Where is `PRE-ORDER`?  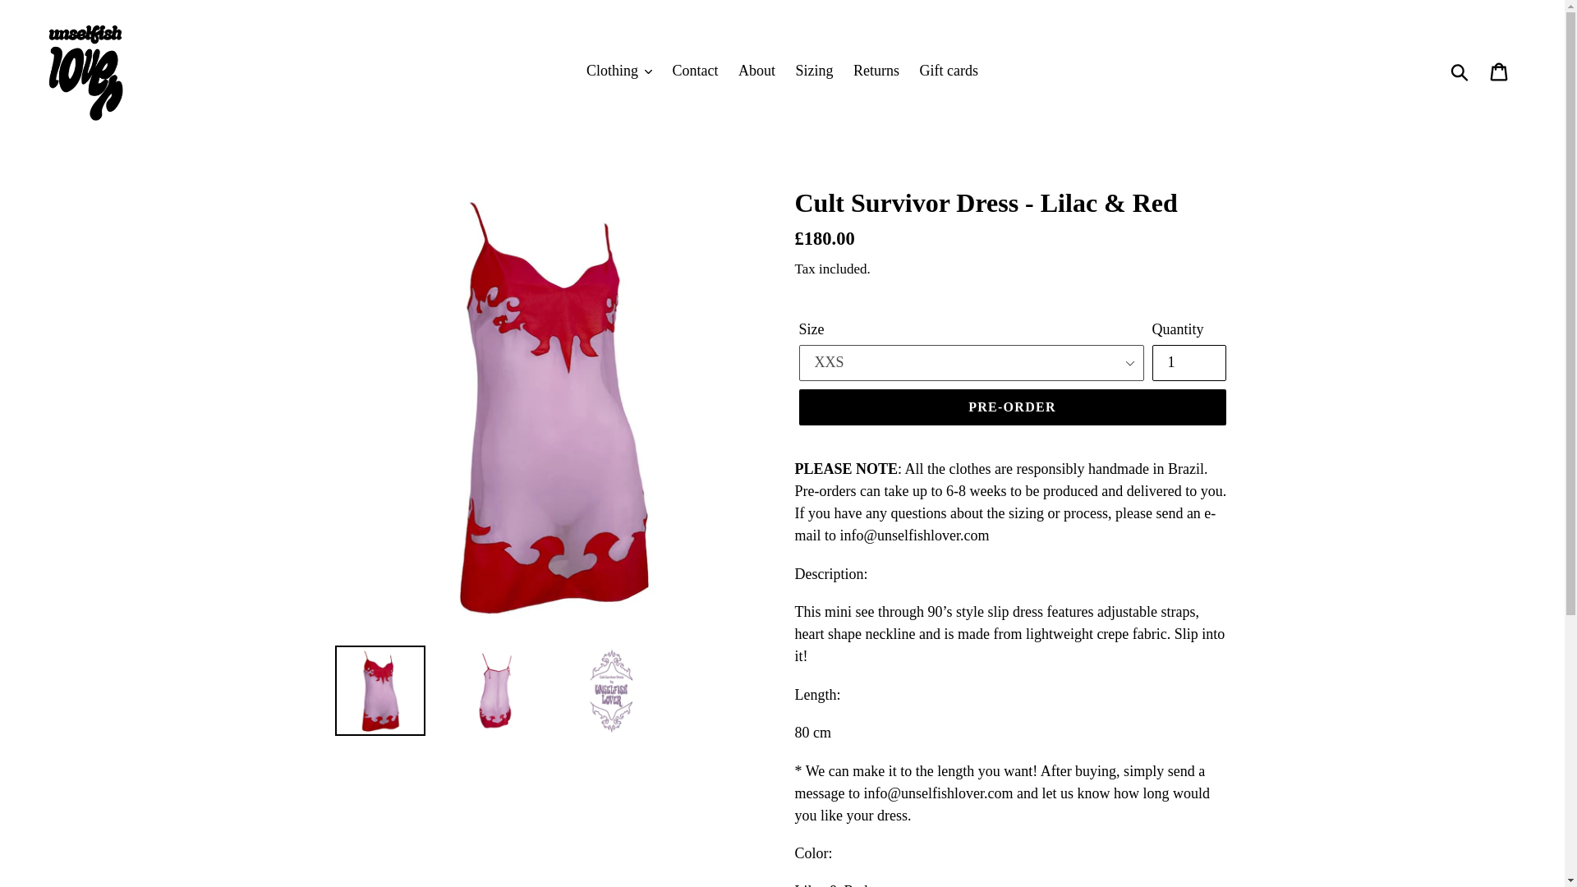 PRE-ORDER is located at coordinates (1011, 407).